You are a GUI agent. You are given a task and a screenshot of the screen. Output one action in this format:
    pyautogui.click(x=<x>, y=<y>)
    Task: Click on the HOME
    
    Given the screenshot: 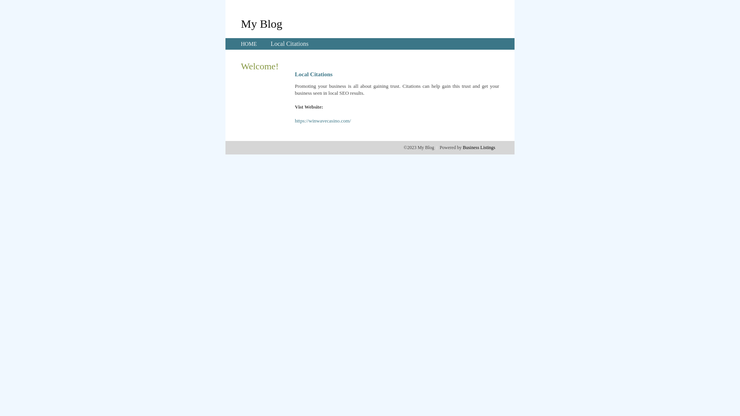 What is the action you would take?
    pyautogui.click(x=249, y=44)
    